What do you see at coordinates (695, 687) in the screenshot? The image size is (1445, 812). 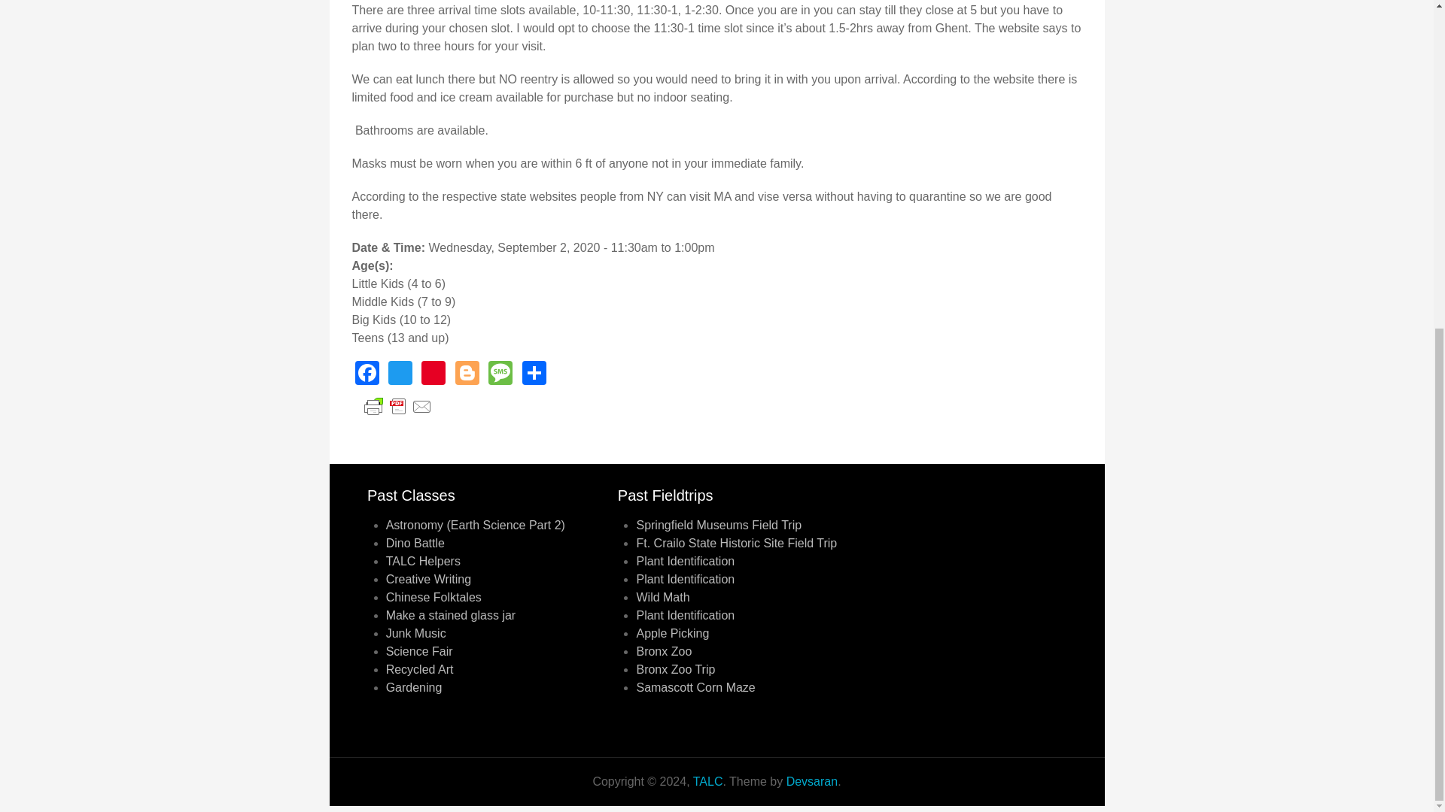 I see `Samascott Corn Maze` at bounding box center [695, 687].